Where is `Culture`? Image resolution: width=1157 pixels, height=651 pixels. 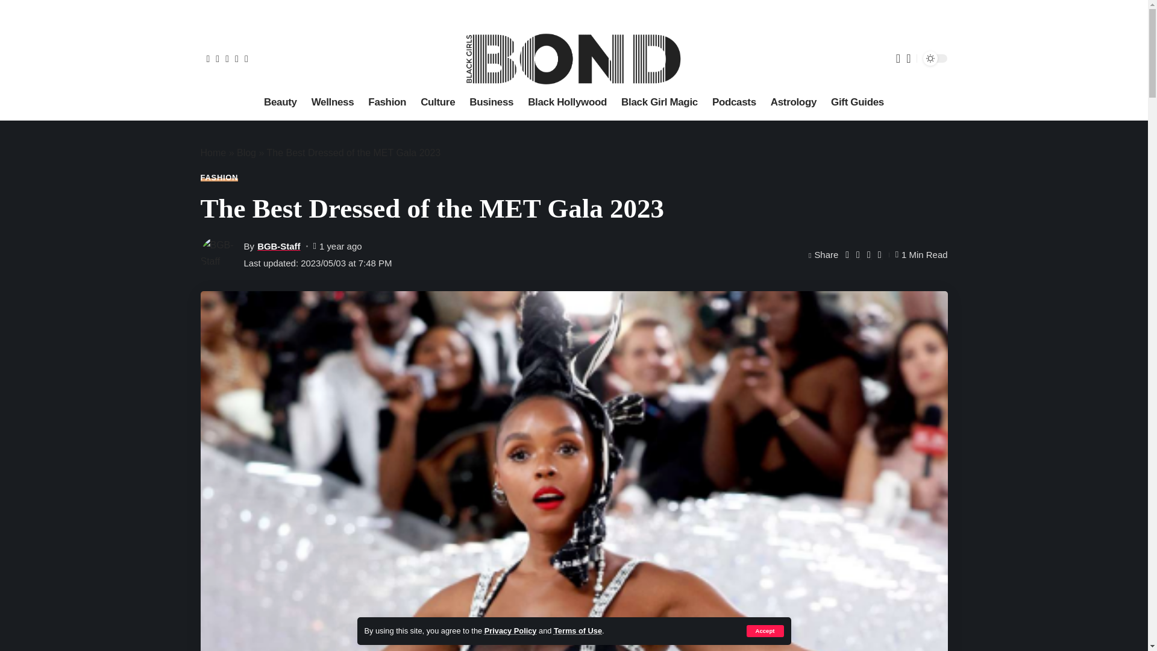
Culture is located at coordinates (437, 102).